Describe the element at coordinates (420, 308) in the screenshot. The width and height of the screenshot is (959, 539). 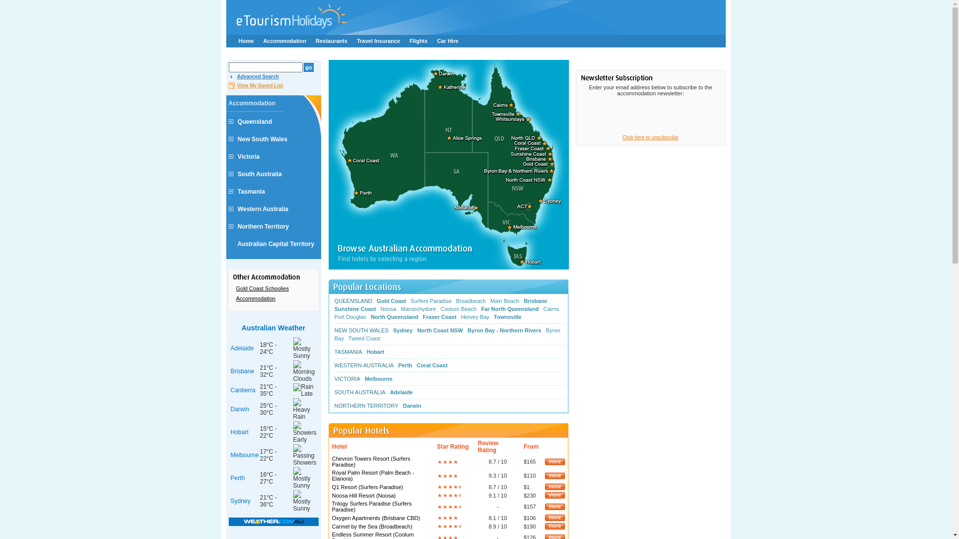
I see `Maroochydore` at that location.